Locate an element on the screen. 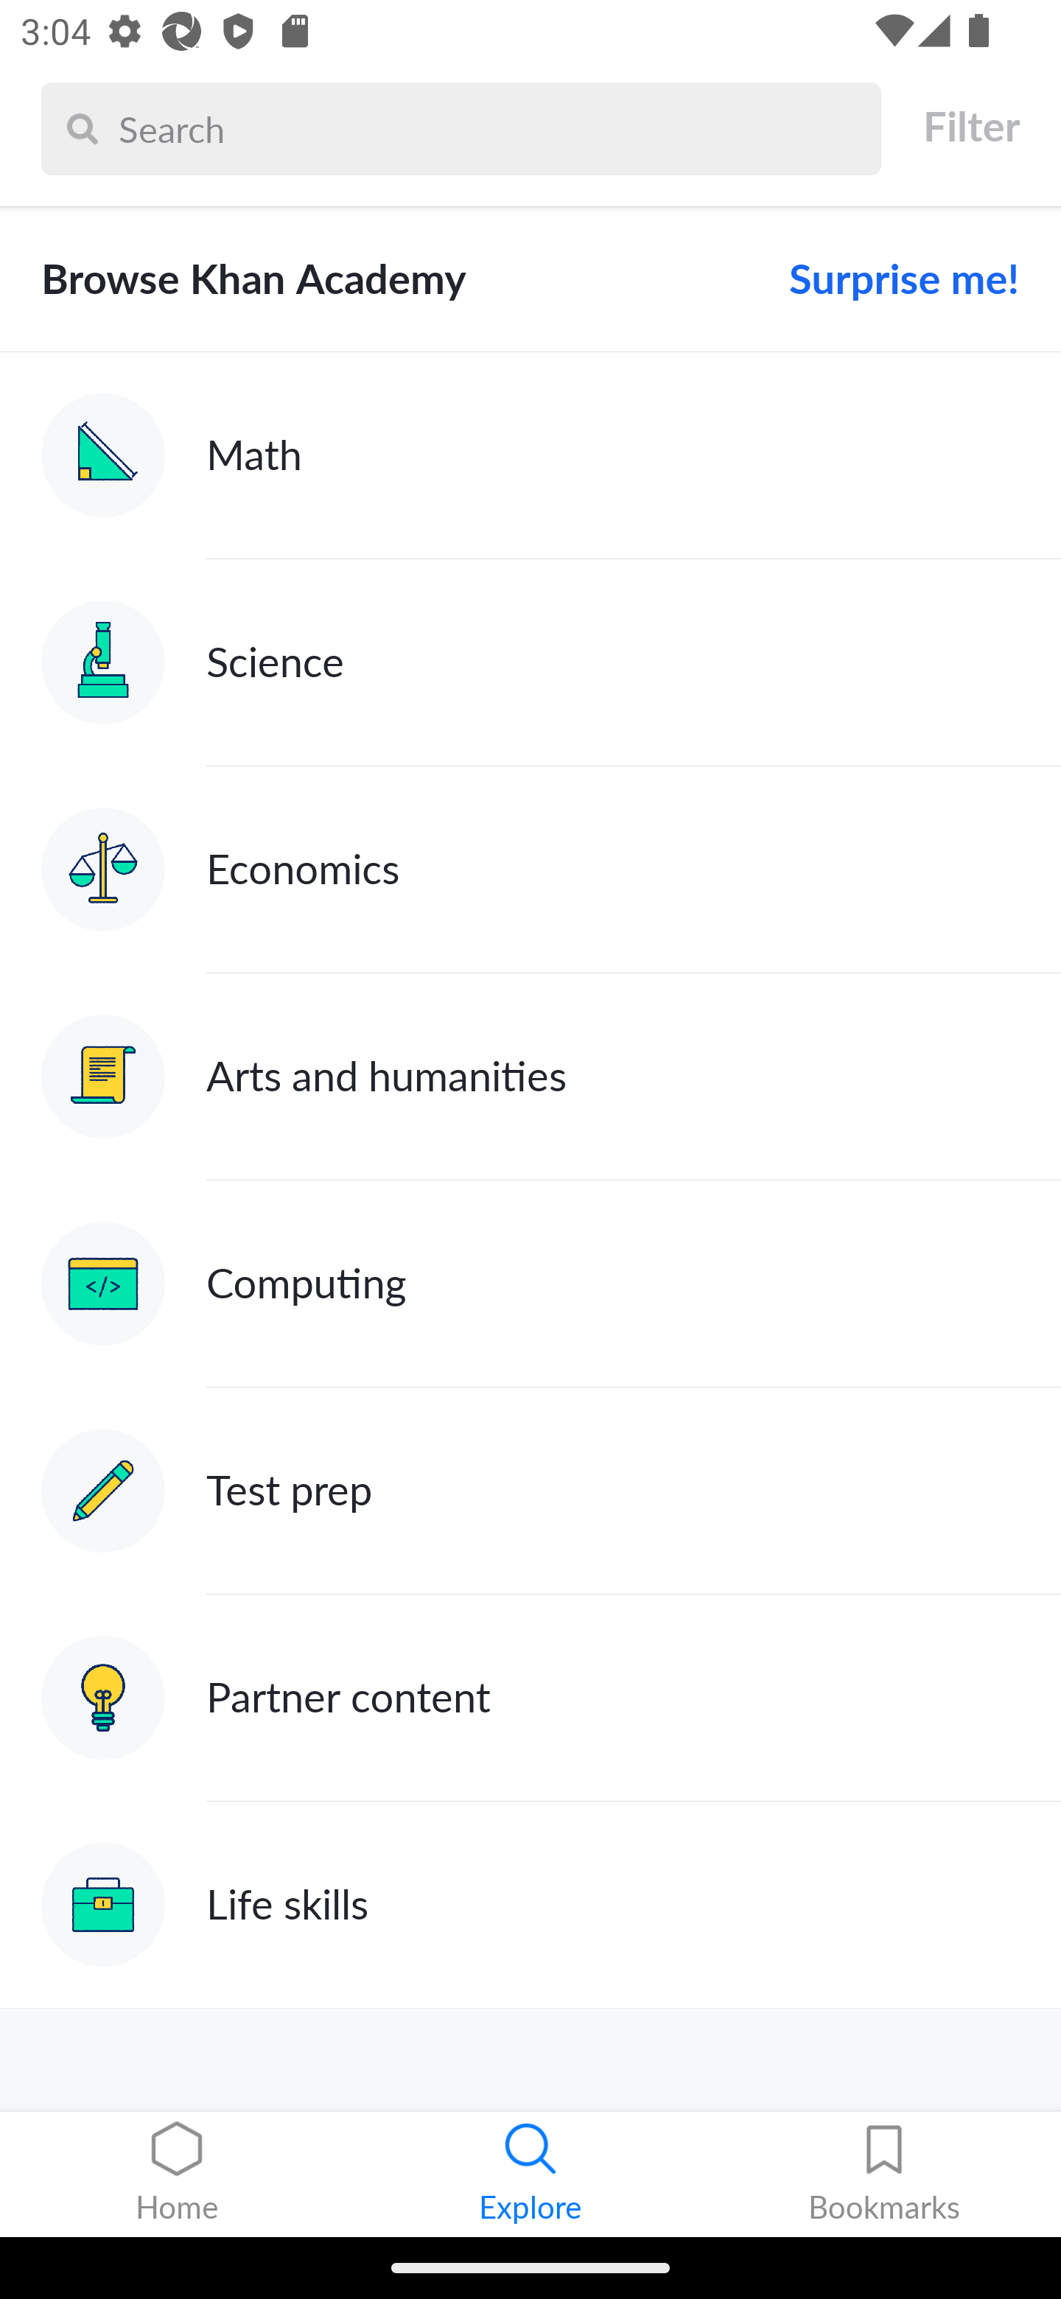 This screenshot has height=2299, width=1061. Arts and humanities is located at coordinates (530, 1076).